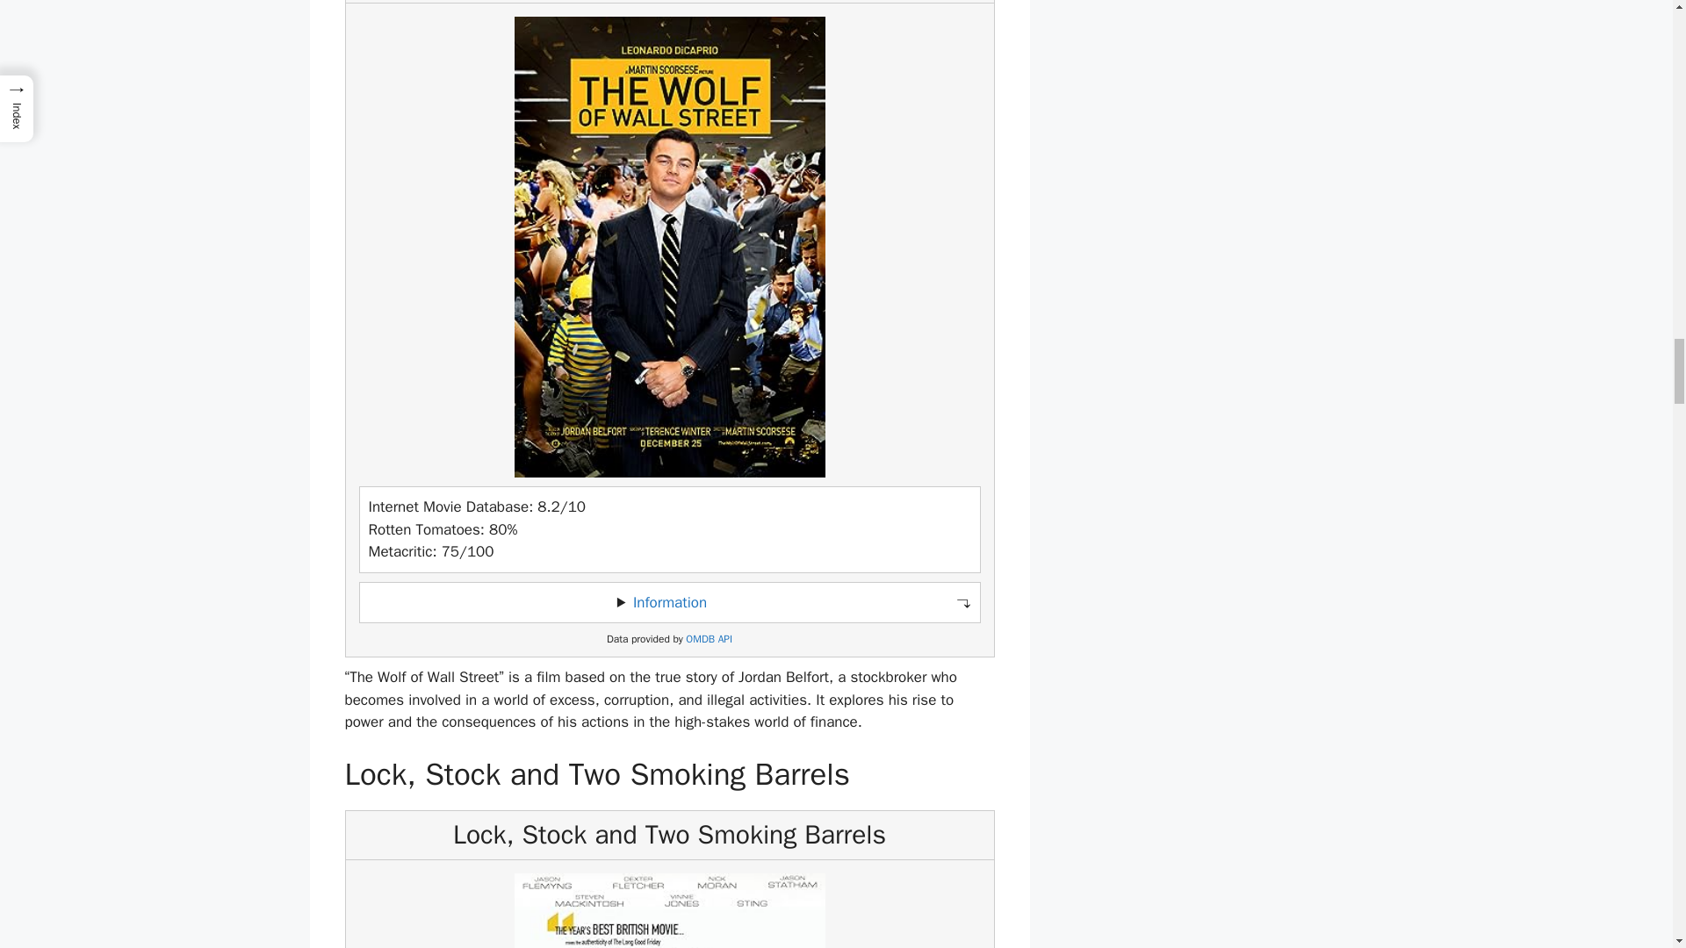 The height and width of the screenshot is (948, 1686). What do you see at coordinates (669, 602) in the screenshot?
I see `Information` at bounding box center [669, 602].